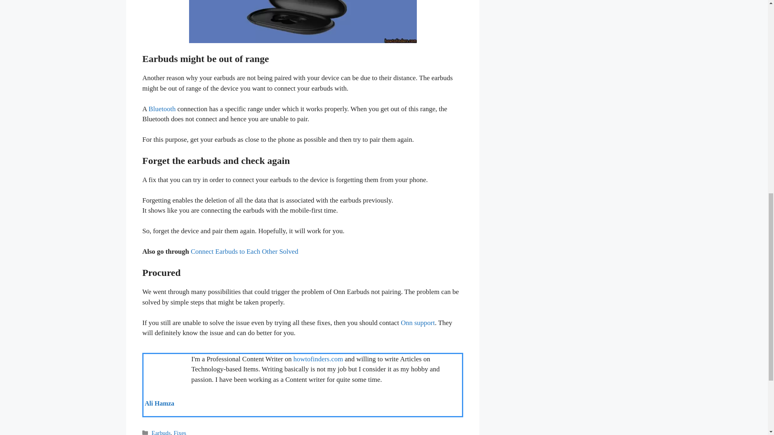 The width and height of the screenshot is (774, 435). Describe the element at coordinates (161, 433) in the screenshot. I see `Earbuds` at that location.